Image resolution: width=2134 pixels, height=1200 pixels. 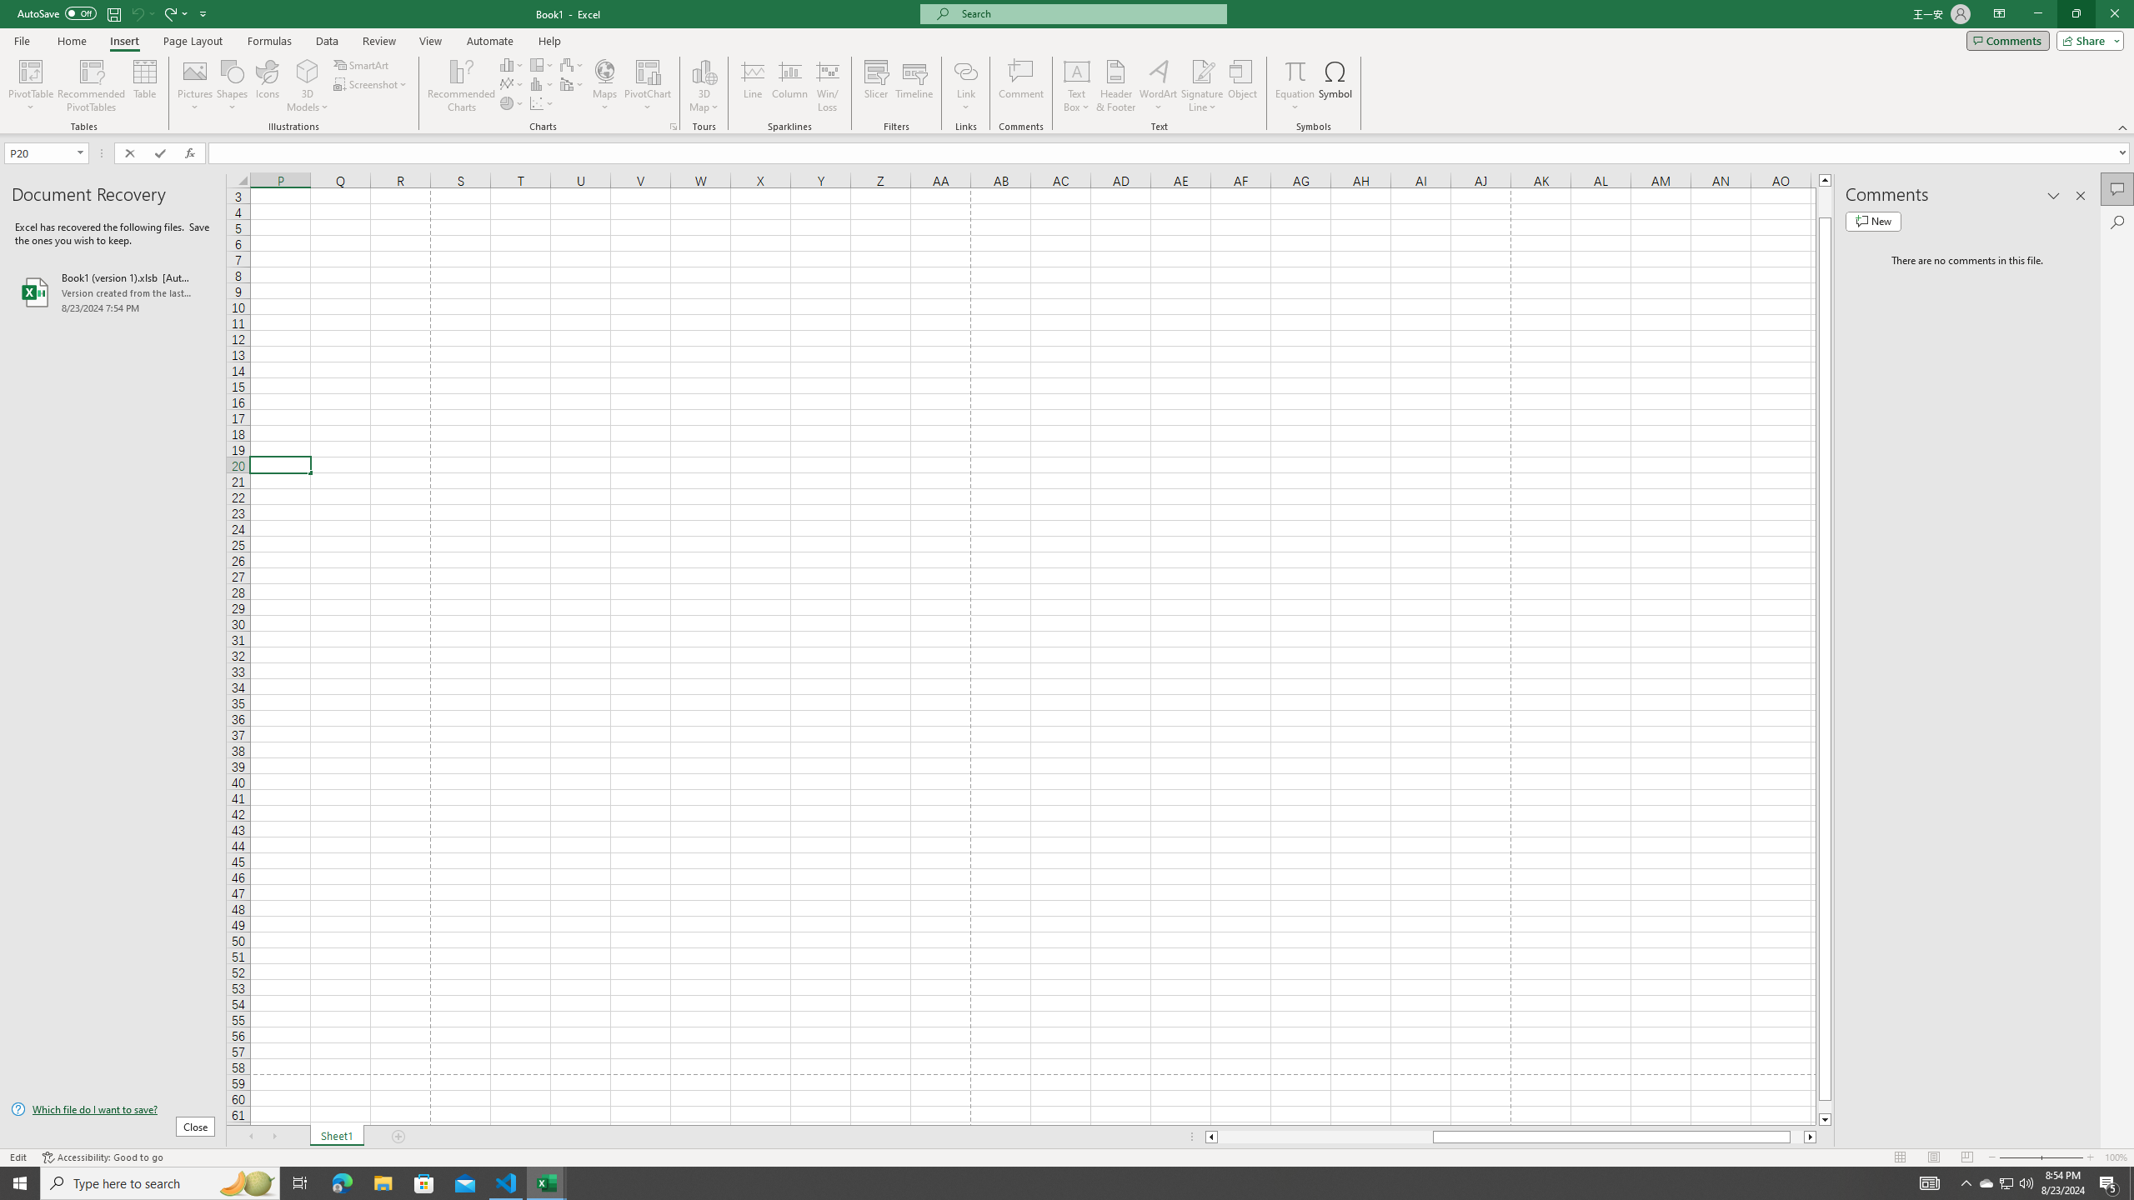 What do you see at coordinates (512, 103) in the screenshot?
I see `Insert Pie or Doughnut Chart` at bounding box center [512, 103].